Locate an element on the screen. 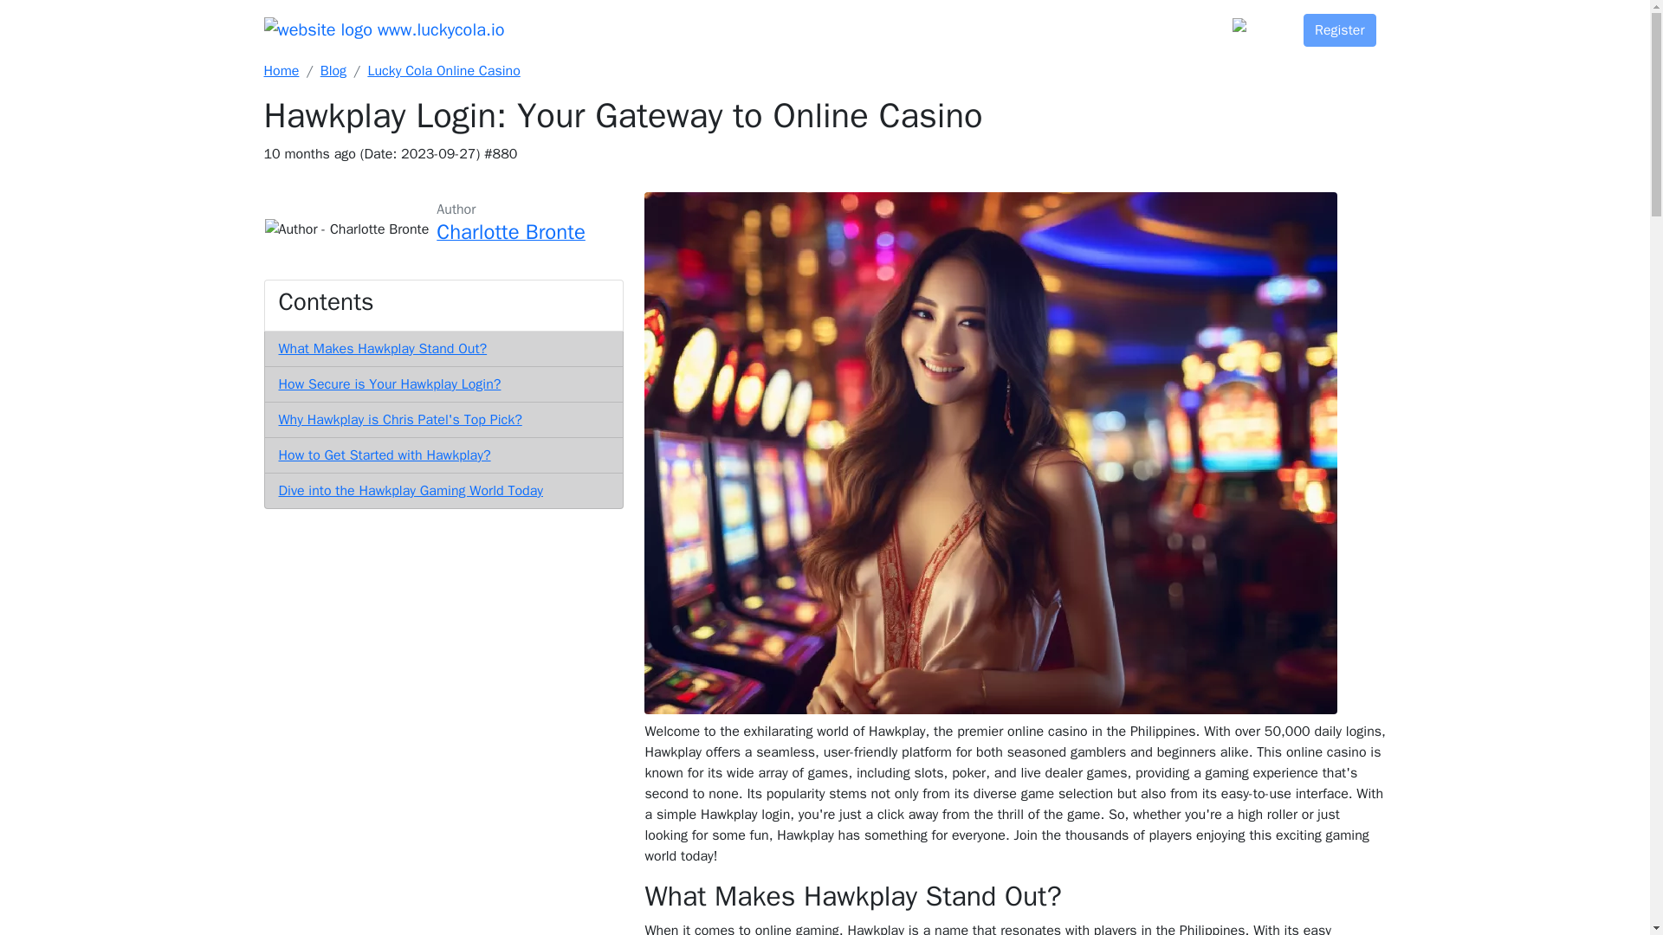 This screenshot has height=935, width=1663. Register is located at coordinates (1340, 29).